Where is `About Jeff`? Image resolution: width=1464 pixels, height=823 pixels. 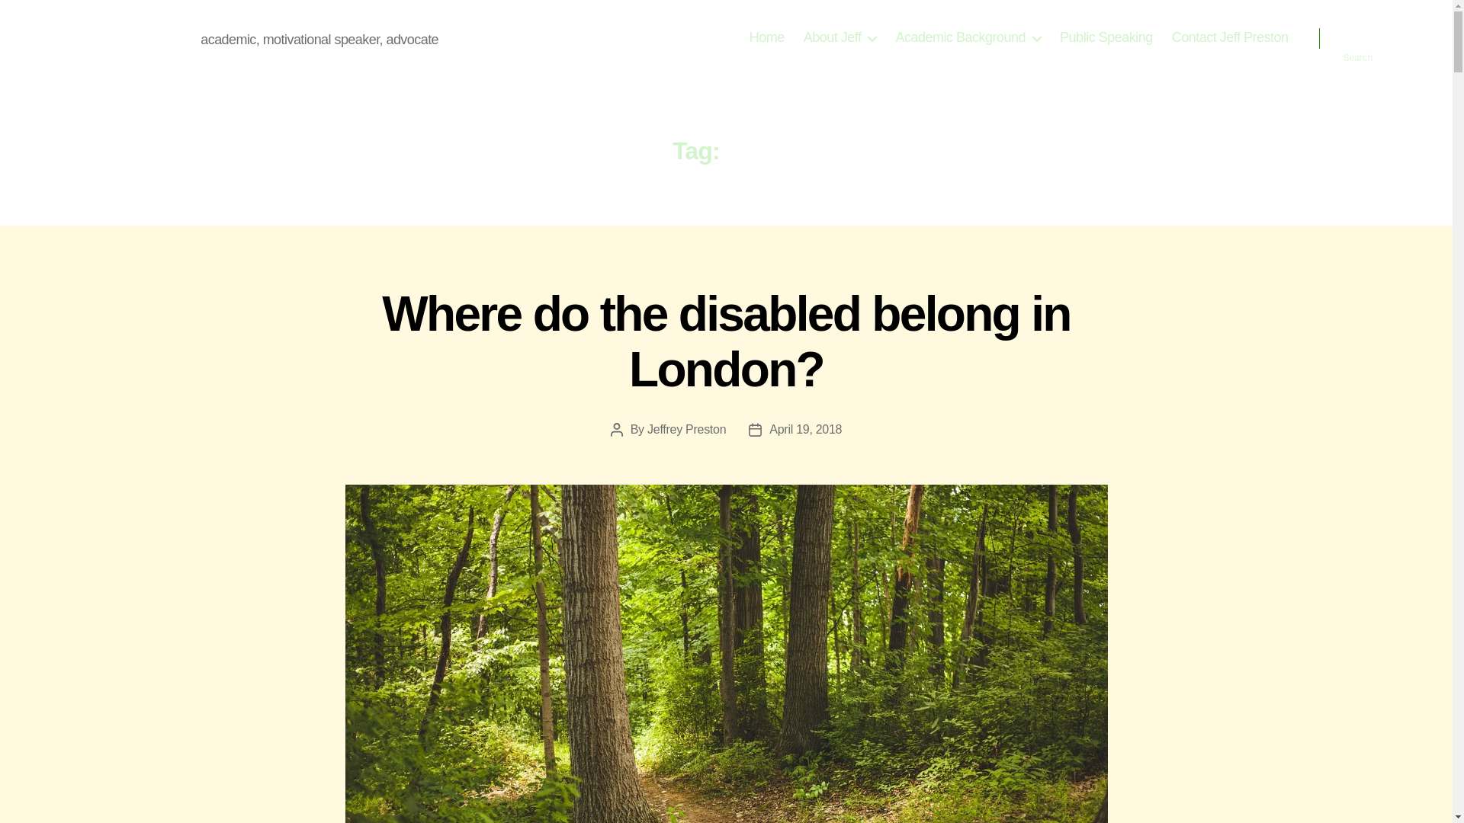
About Jeff is located at coordinates (840, 37).